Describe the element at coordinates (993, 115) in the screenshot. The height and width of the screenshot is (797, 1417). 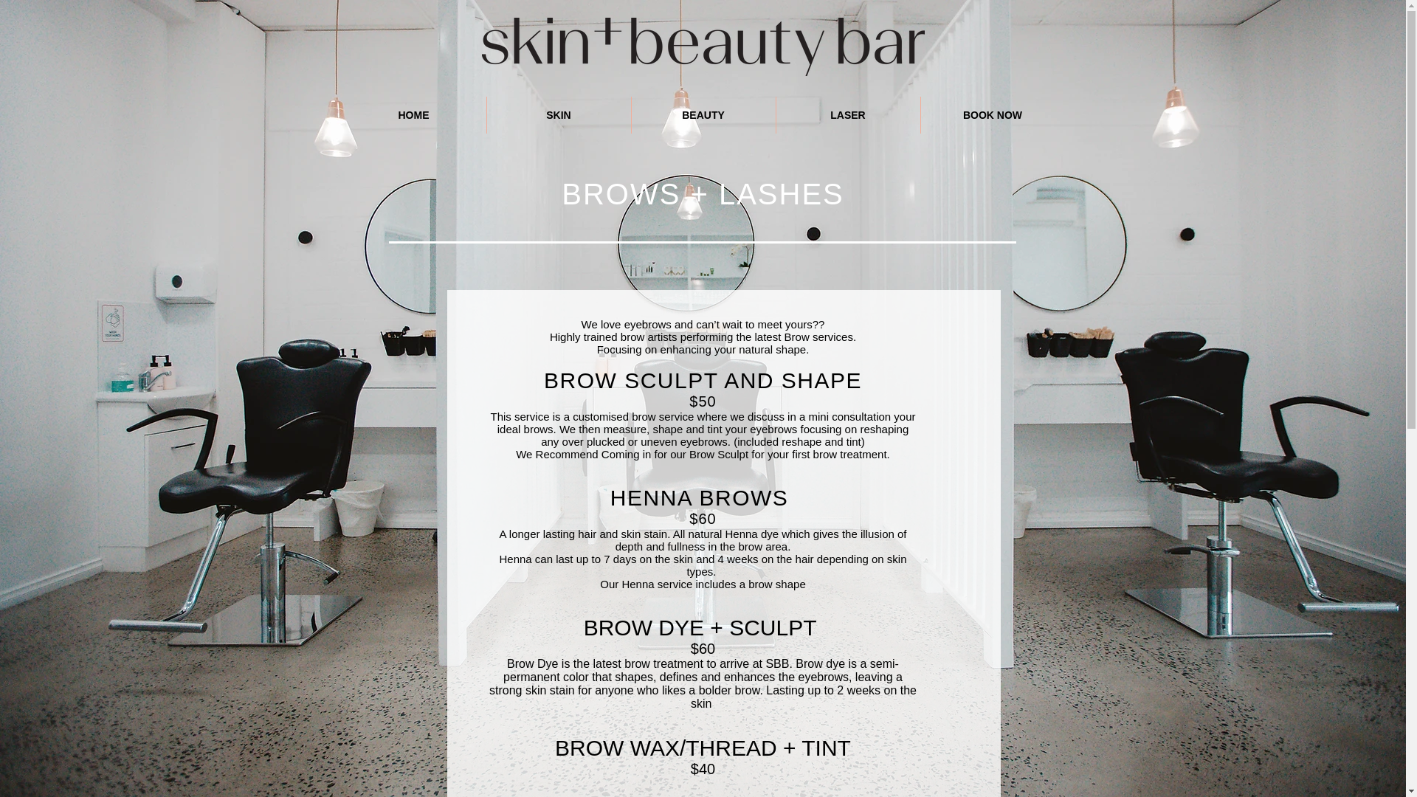
I see `BOOK NOW` at that location.